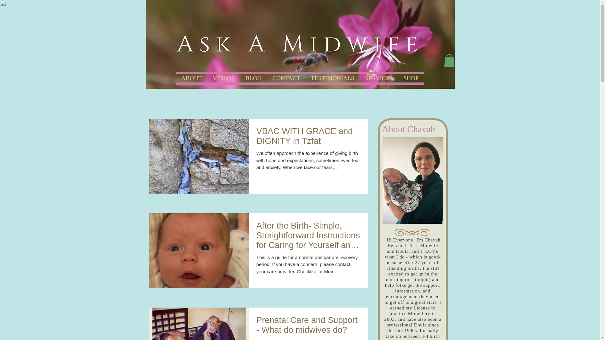 The image size is (605, 340). What do you see at coordinates (191, 77) in the screenshot?
I see `ABOUT` at bounding box center [191, 77].